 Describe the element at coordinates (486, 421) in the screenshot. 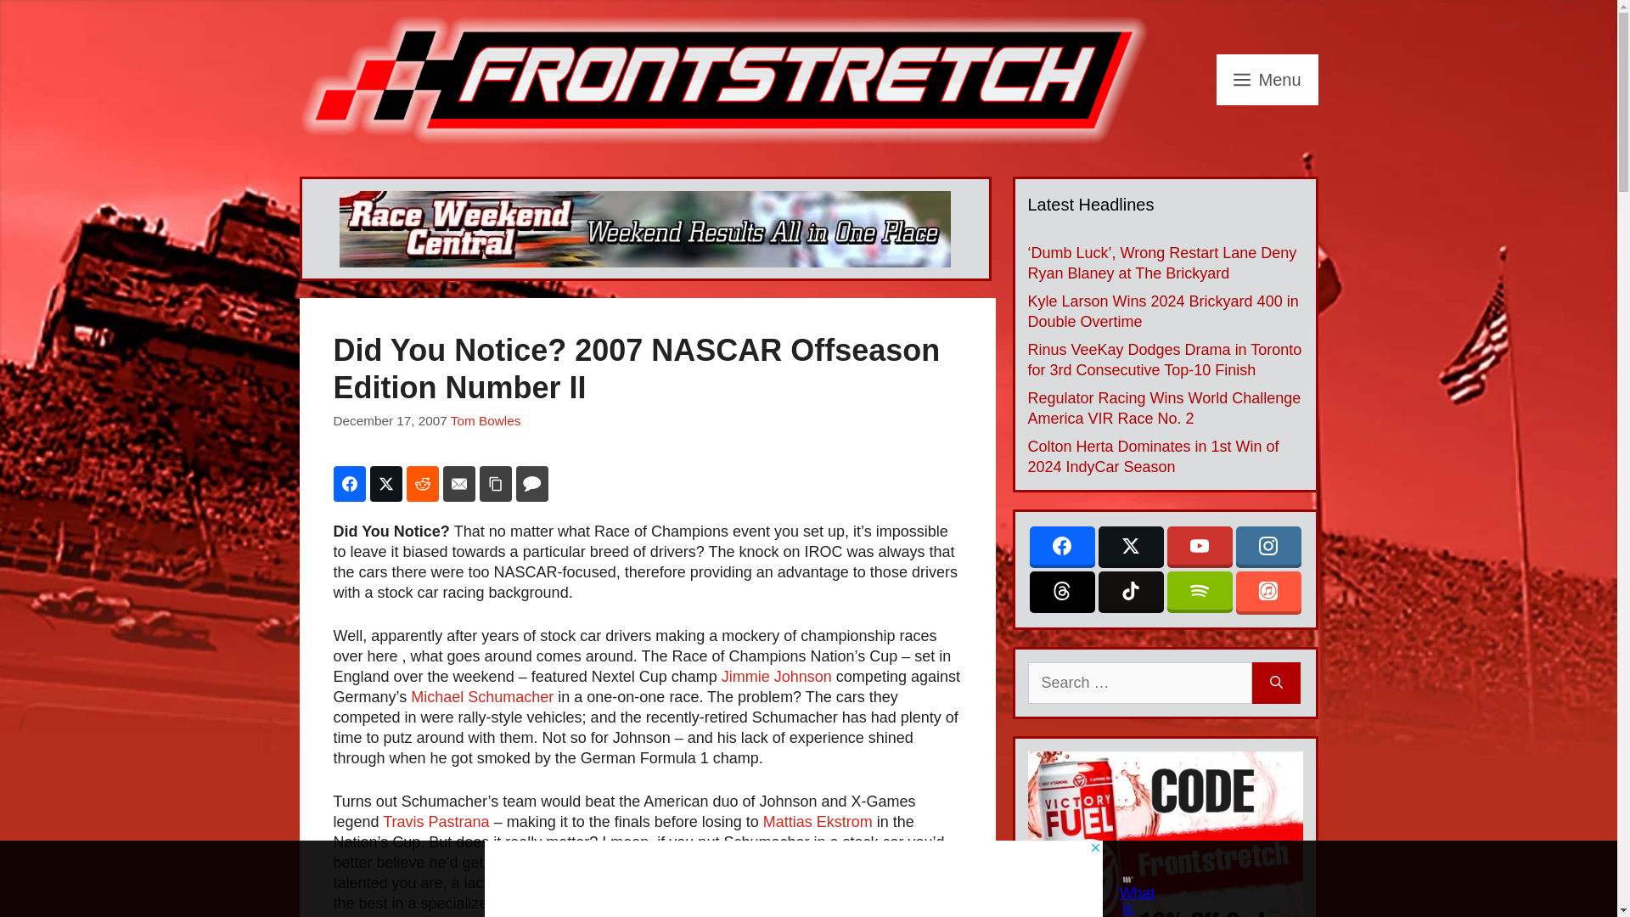

I see `Tom Bowles` at that location.